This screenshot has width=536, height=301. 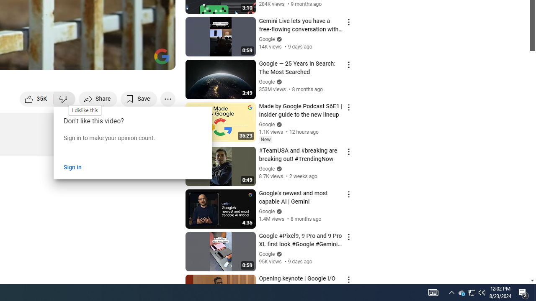 What do you see at coordinates (162, 56) in the screenshot?
I see `Channel watermark` at bounding box center [162, 56].